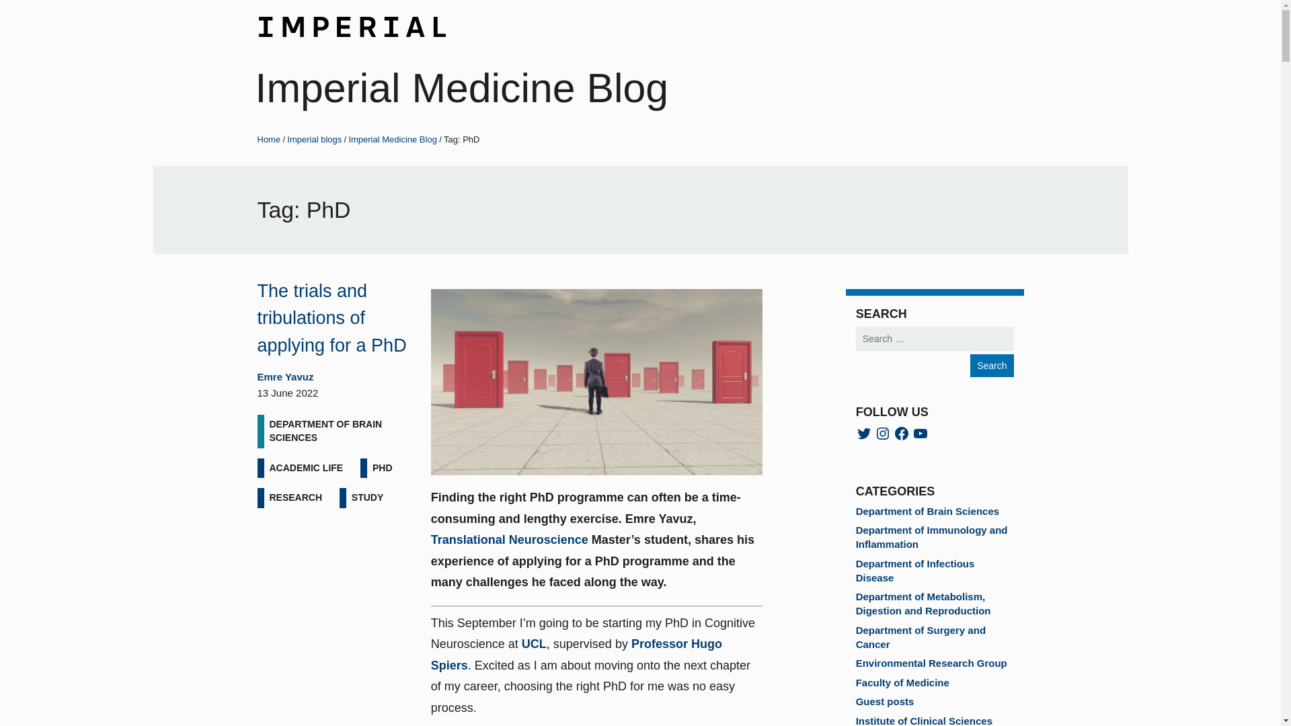  Describe the element at coordinates (534, 644) in the screenshot. I see `UCL` at that location.